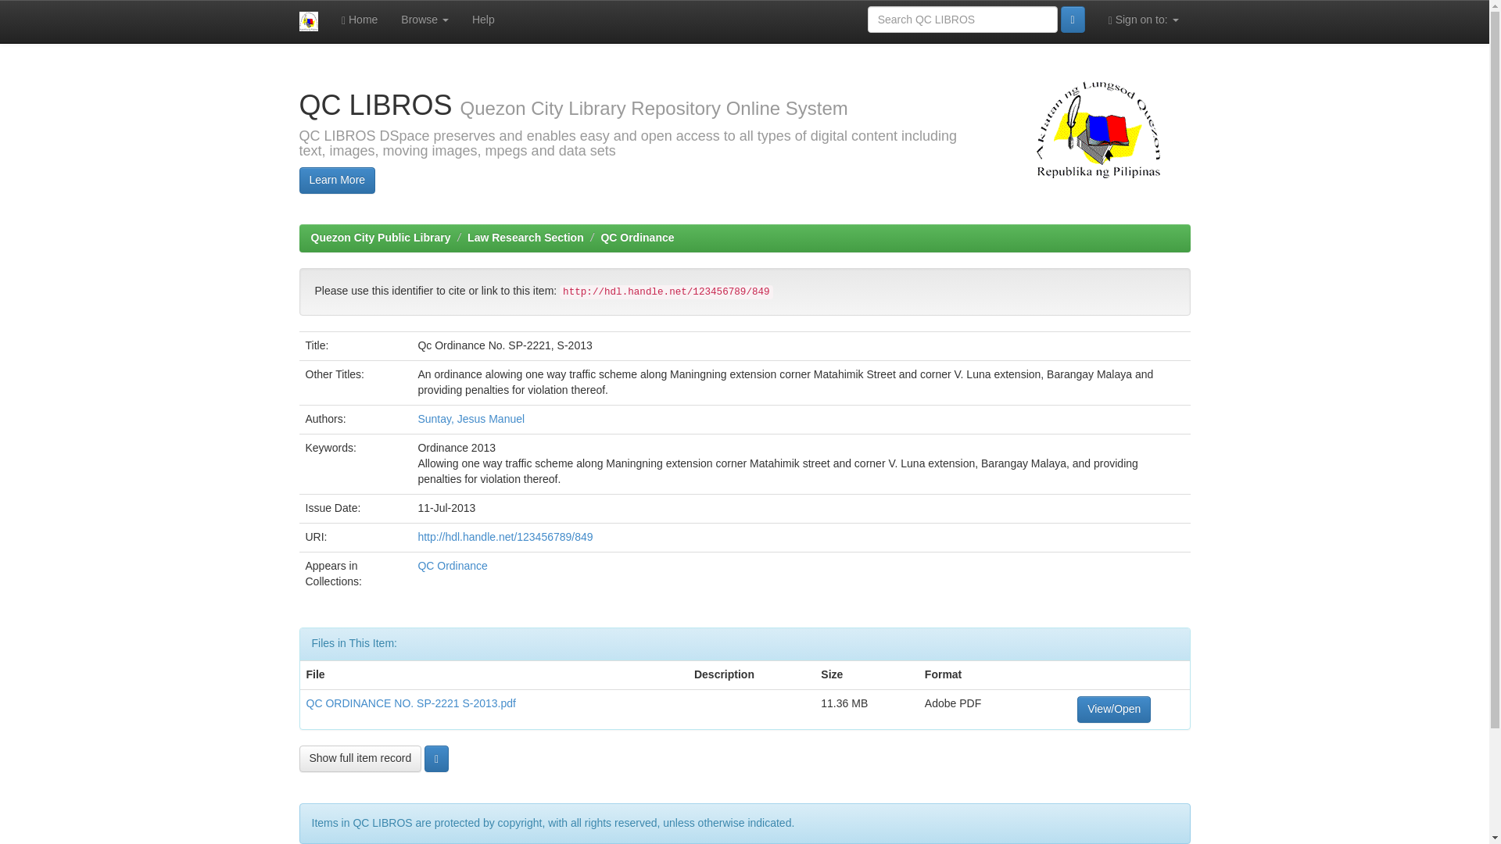 This screenshot has height=844, width=1501. Describe the element at coordinates (381, 238) in the screenshot. I see `Quezon City Public Library` at that location.